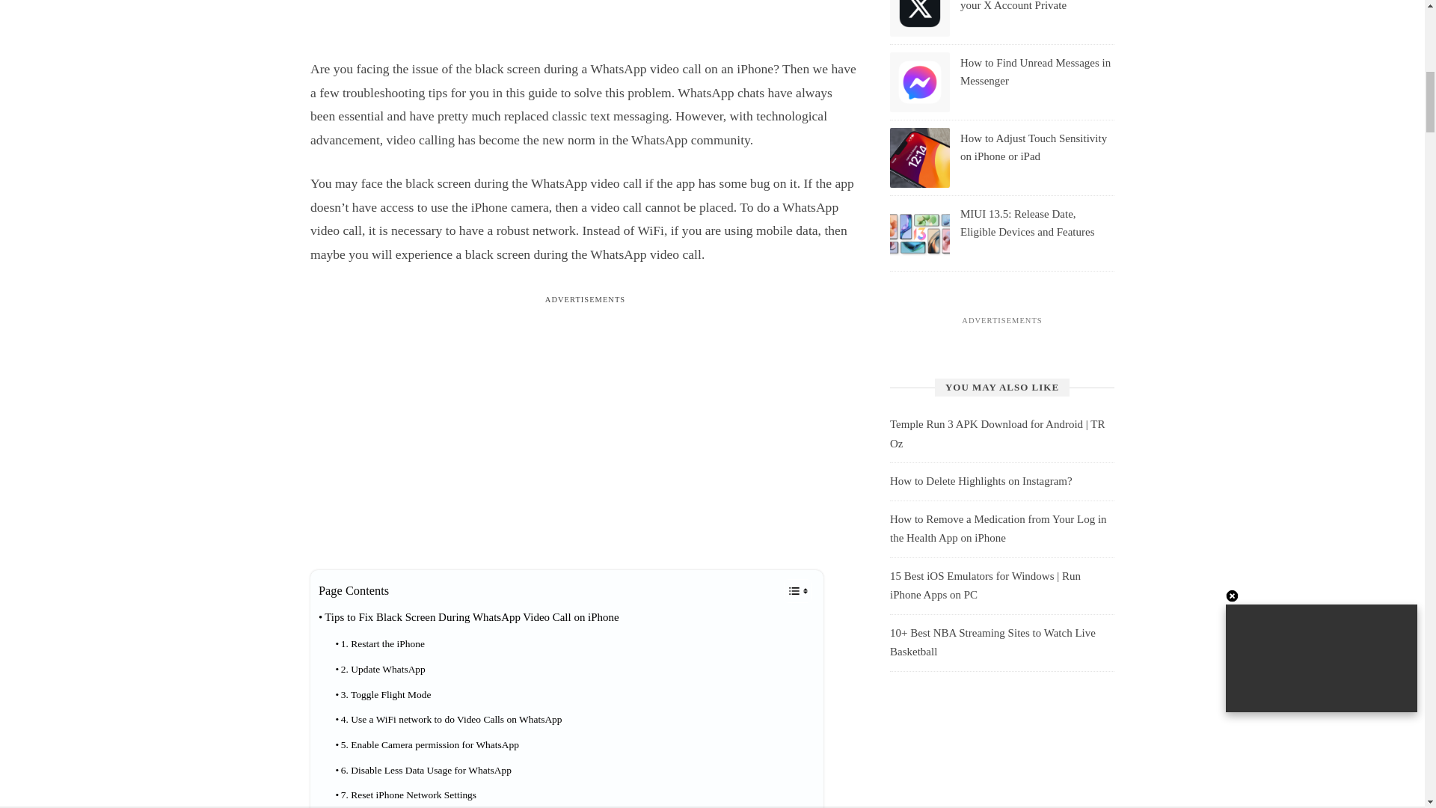 This screenshot has height=808, width=1436. I want to click on 7. Reset iPhone Network Settings, so click(405, 795).